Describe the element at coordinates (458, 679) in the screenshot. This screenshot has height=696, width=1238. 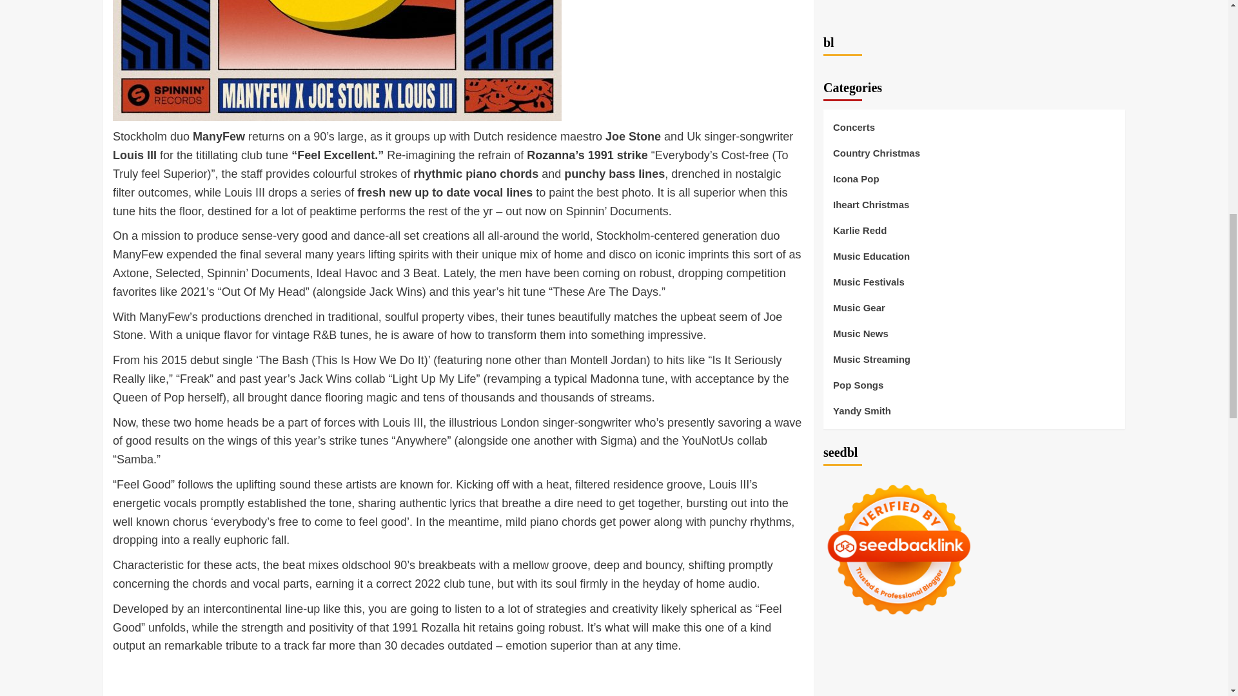
I see `Spotify Embed: Feel Good` at that location.